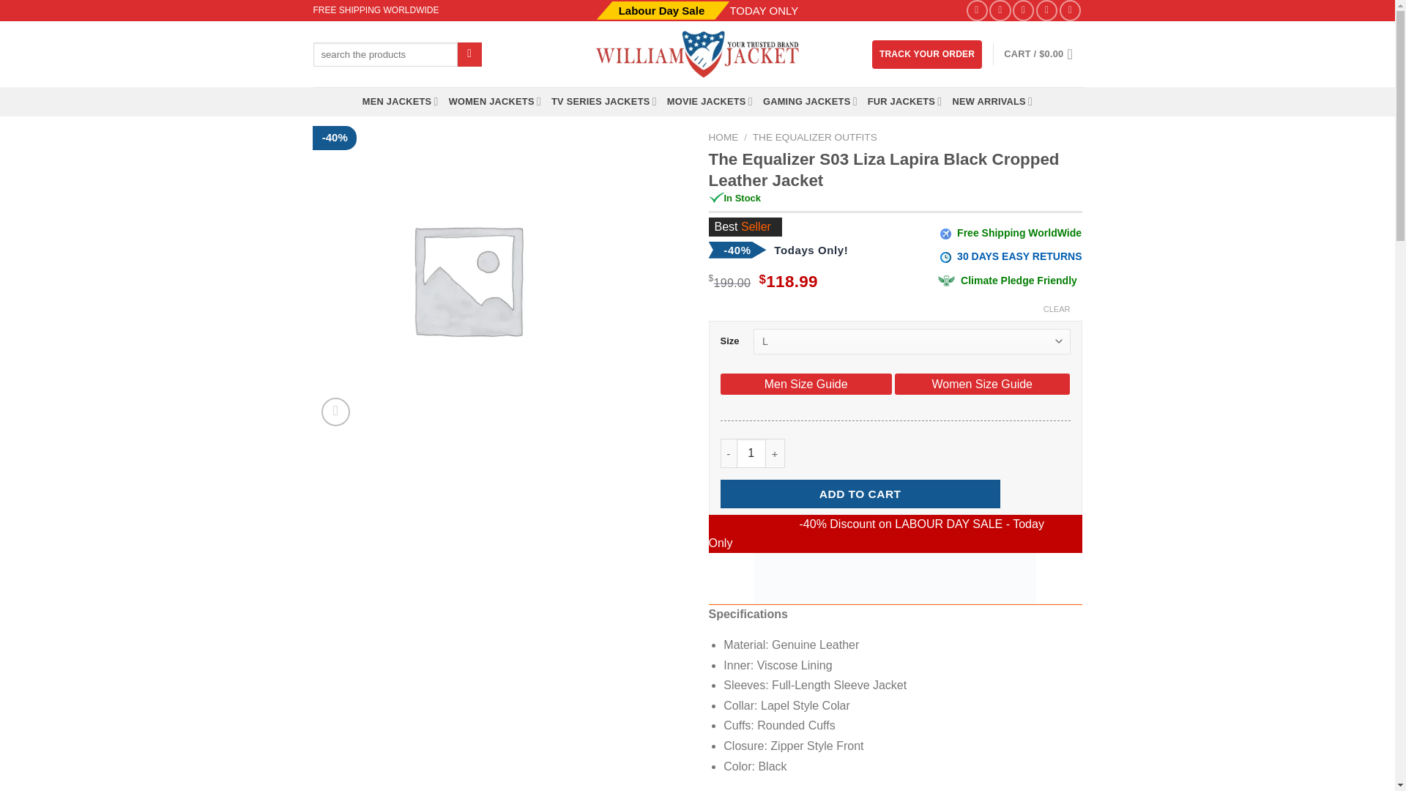  I want to click on MEN JACKETS, so click(401, 101).